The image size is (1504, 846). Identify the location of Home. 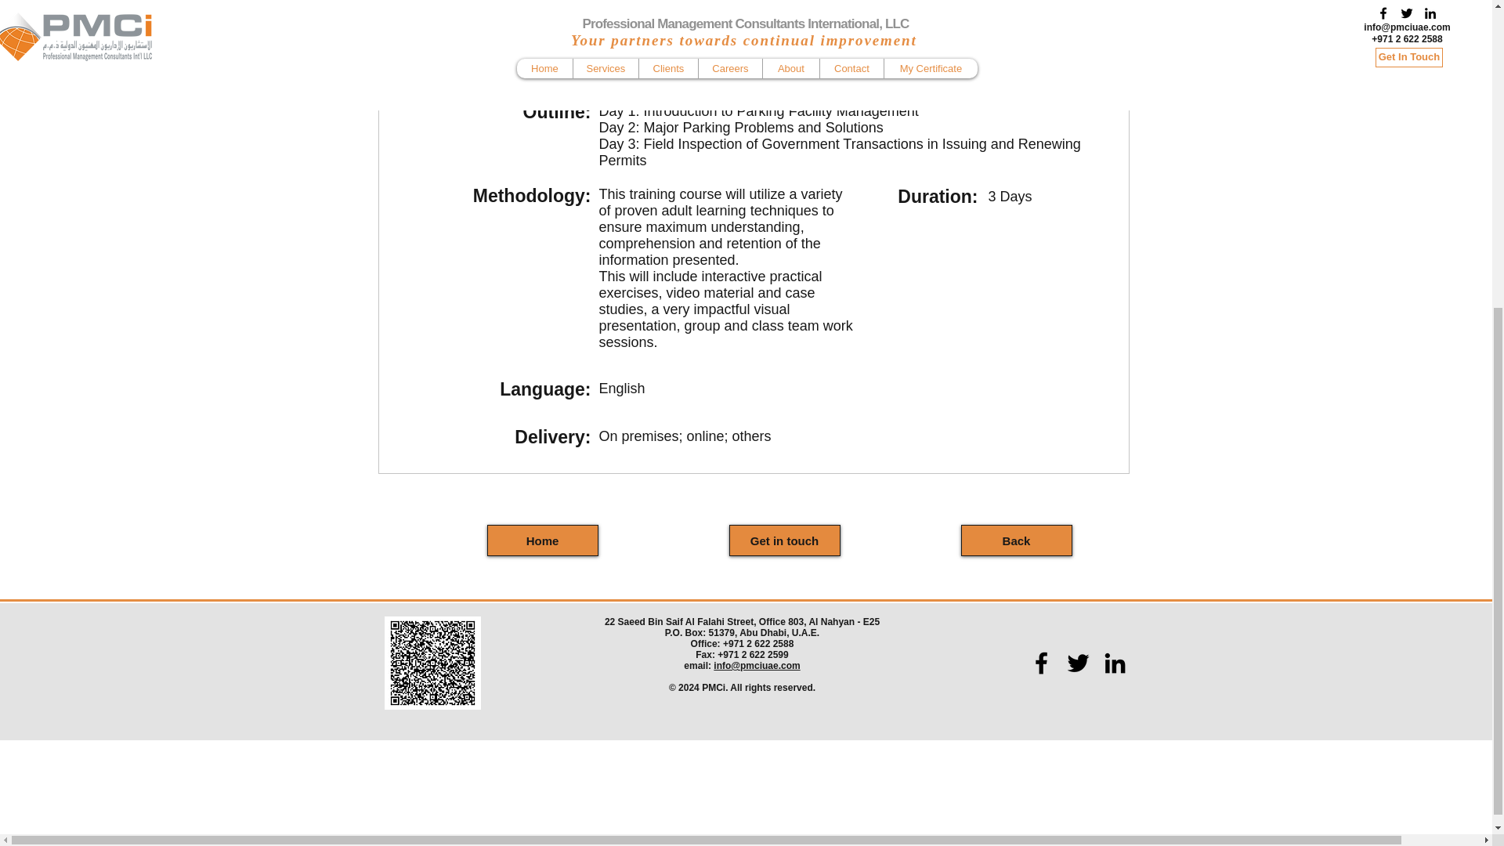
(543, 540).